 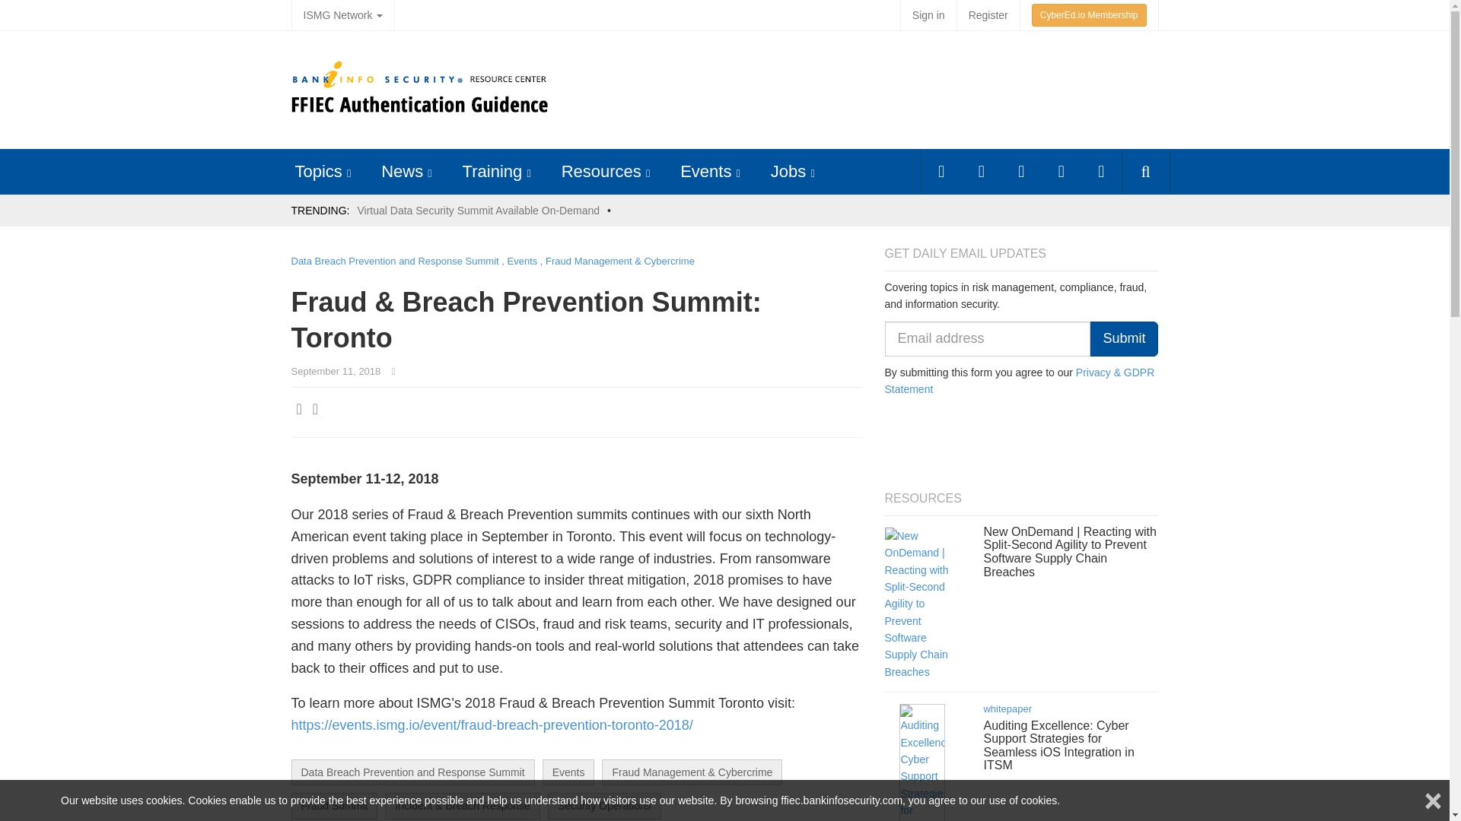 What do you see at coordinates (318, 170) in the screenshot?
I see `Topics` at bounding box center [318, 170].